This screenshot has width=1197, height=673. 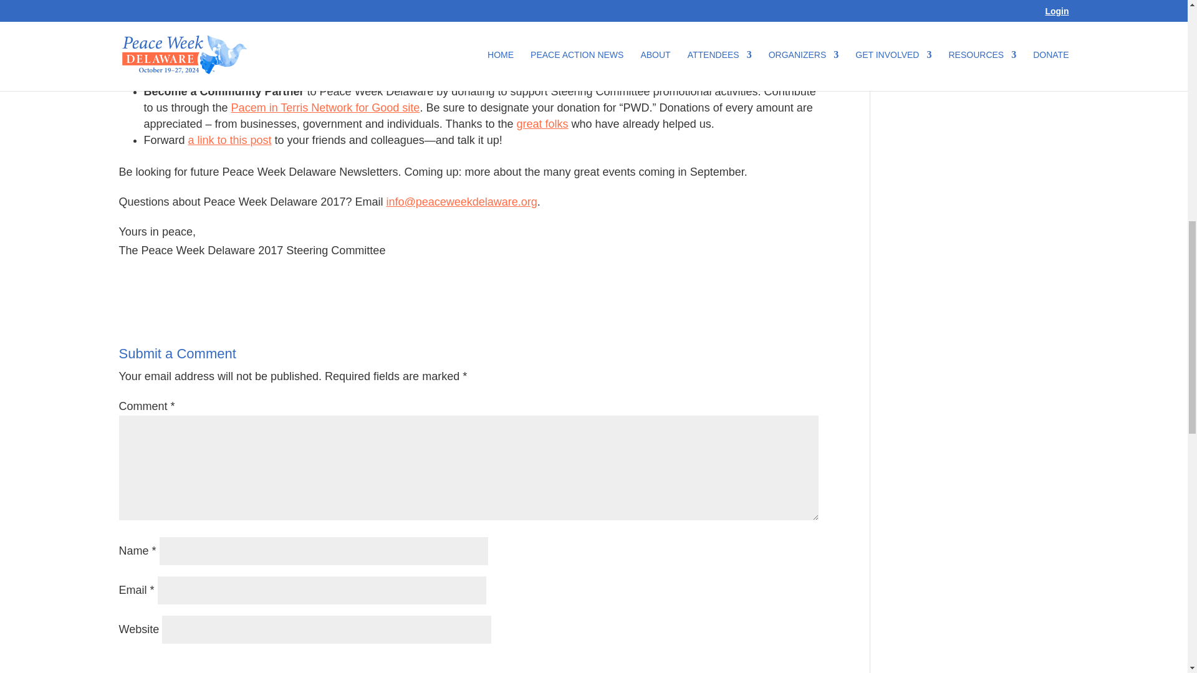 I want to click on FB page, so click(x=387, y=59).